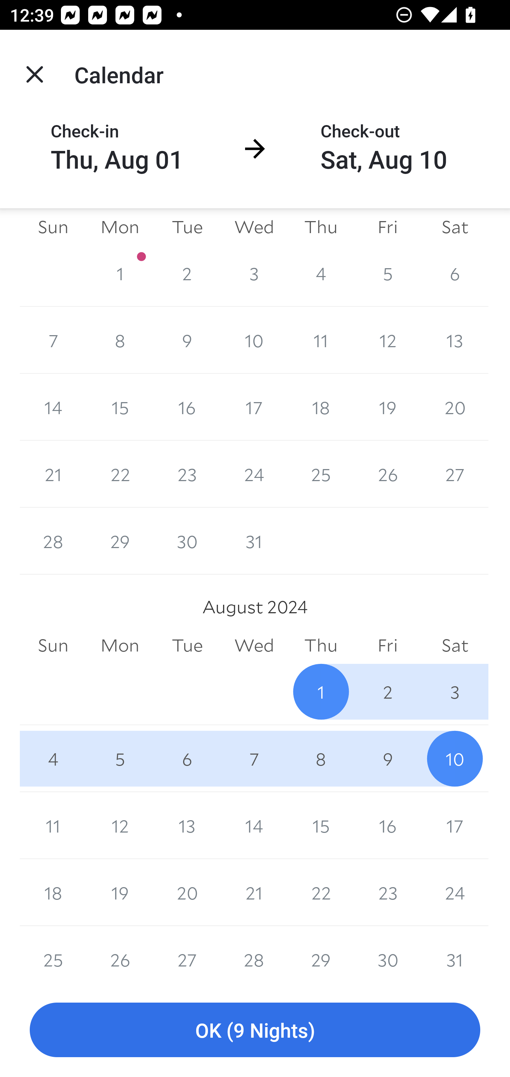 The width and height of the screenshot is (510, 1077). What do you see at coordinates (120, 407) in the screenshot?
I see `15 15 July 2024` at bounding box center [120, 407].